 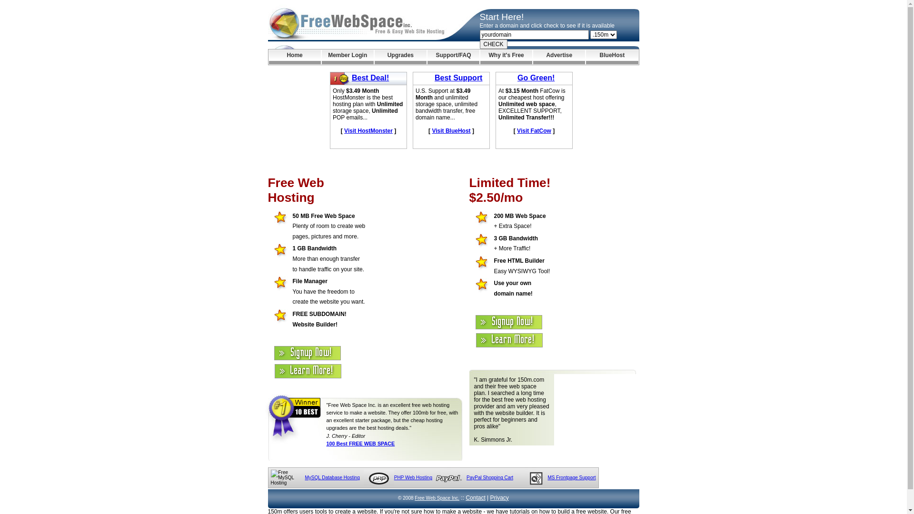 What do you see at coordinates (507, 57) in the screenshot?
I see `Why it's Free` at bounding box center [507, 57].